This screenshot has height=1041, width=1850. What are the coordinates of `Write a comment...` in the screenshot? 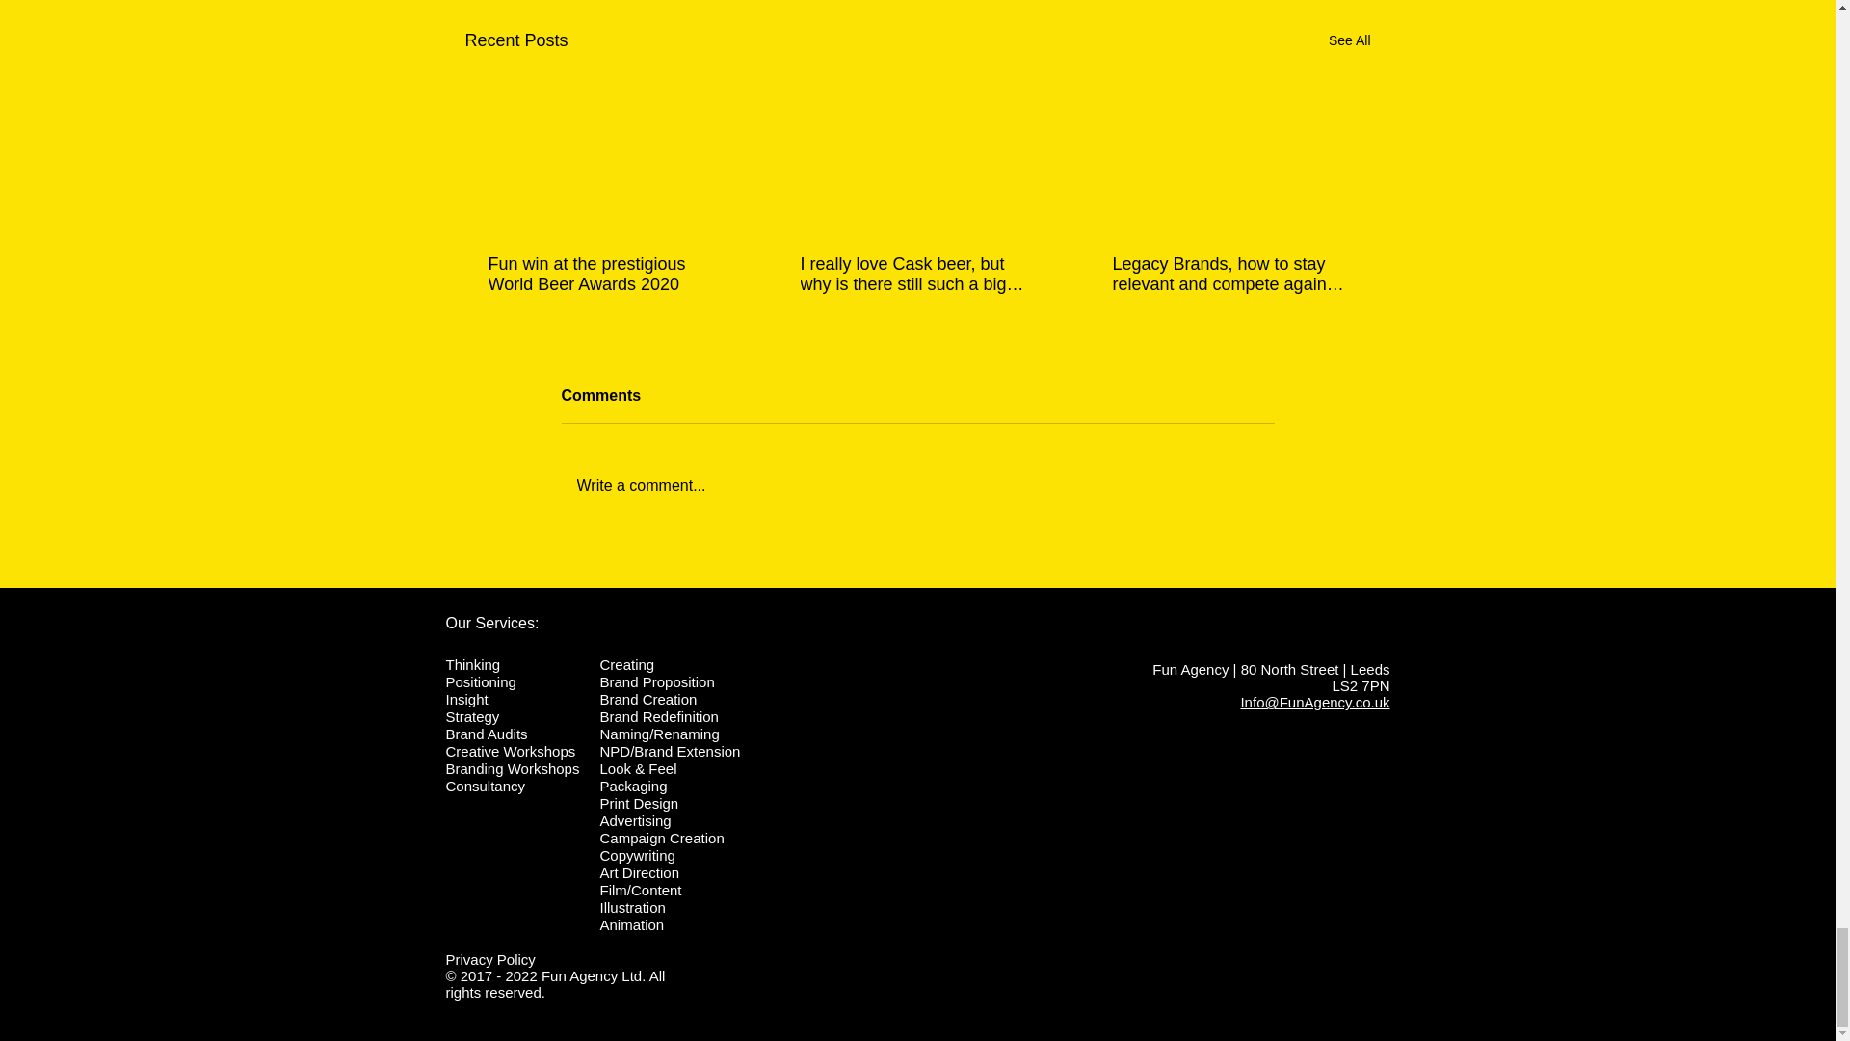 It's located at (917, 486).